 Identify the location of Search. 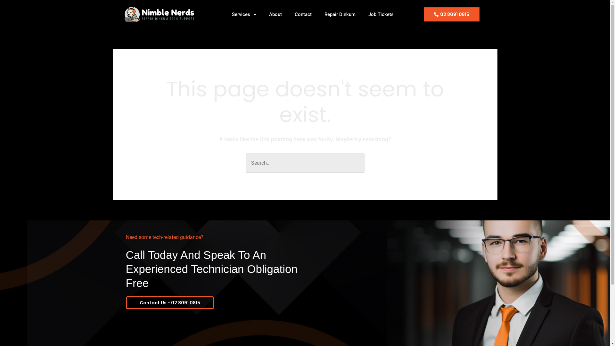
(357, 160).